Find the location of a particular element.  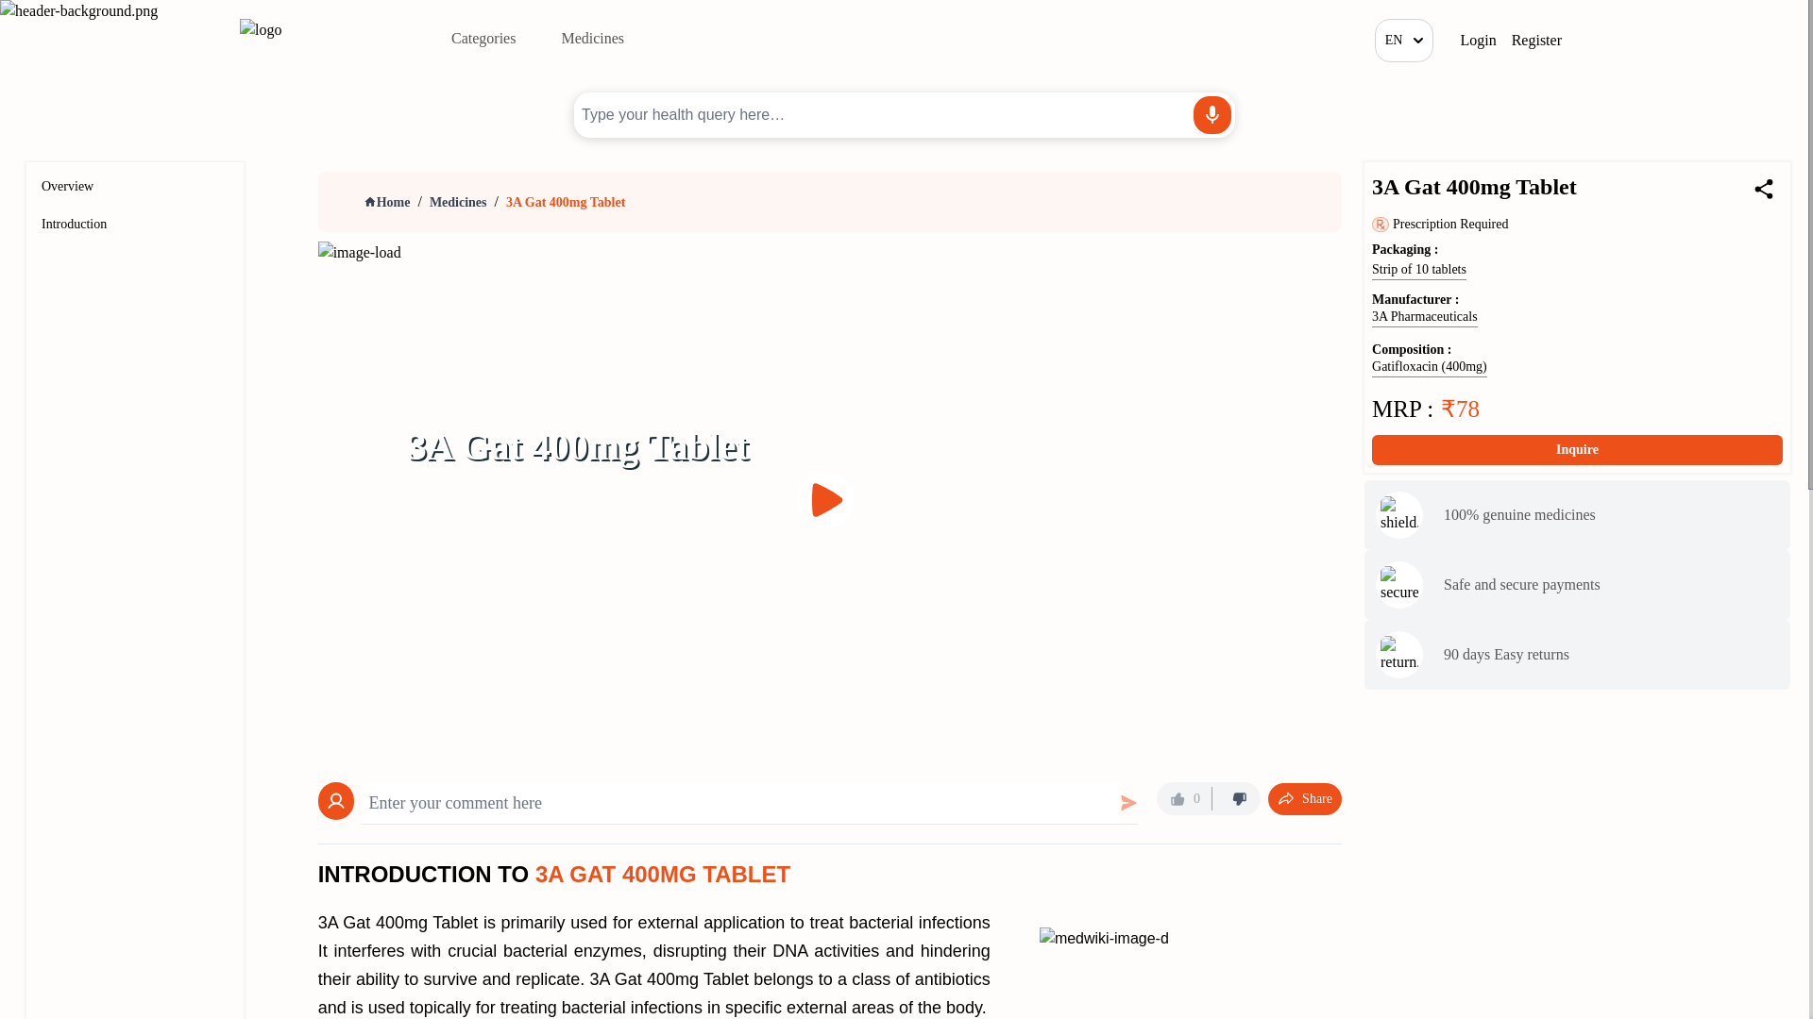

Inquire is located at coordinates (1577, 449).